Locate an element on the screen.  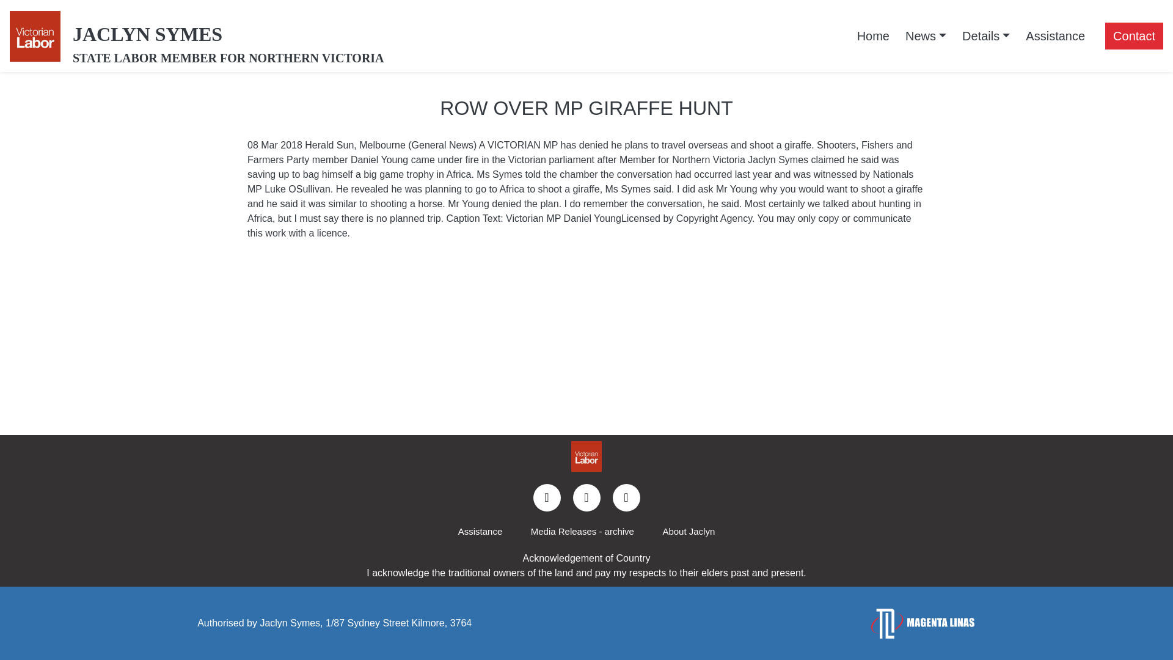
Assistance is located at coordinates (1056, 35).